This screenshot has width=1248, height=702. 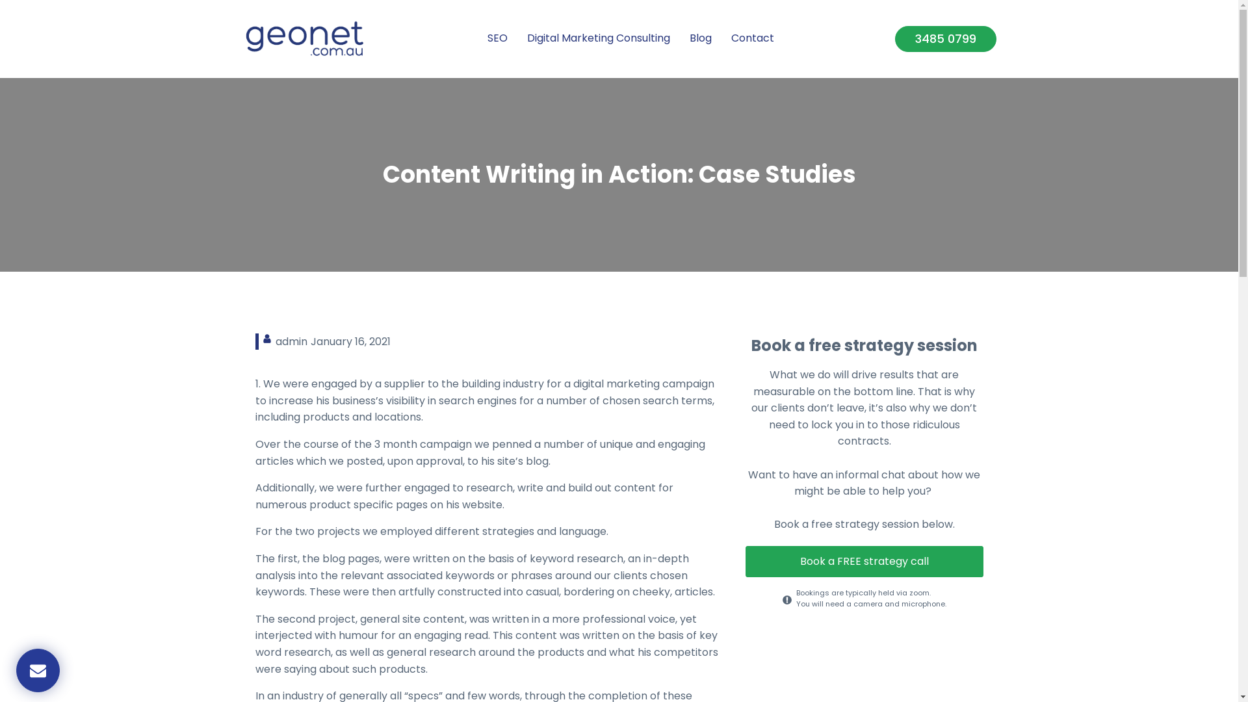 What do you see at coordinates (864, 562) in the screenshot?
I see `Book a FREE strategy call` at bounding box center [864, 562].